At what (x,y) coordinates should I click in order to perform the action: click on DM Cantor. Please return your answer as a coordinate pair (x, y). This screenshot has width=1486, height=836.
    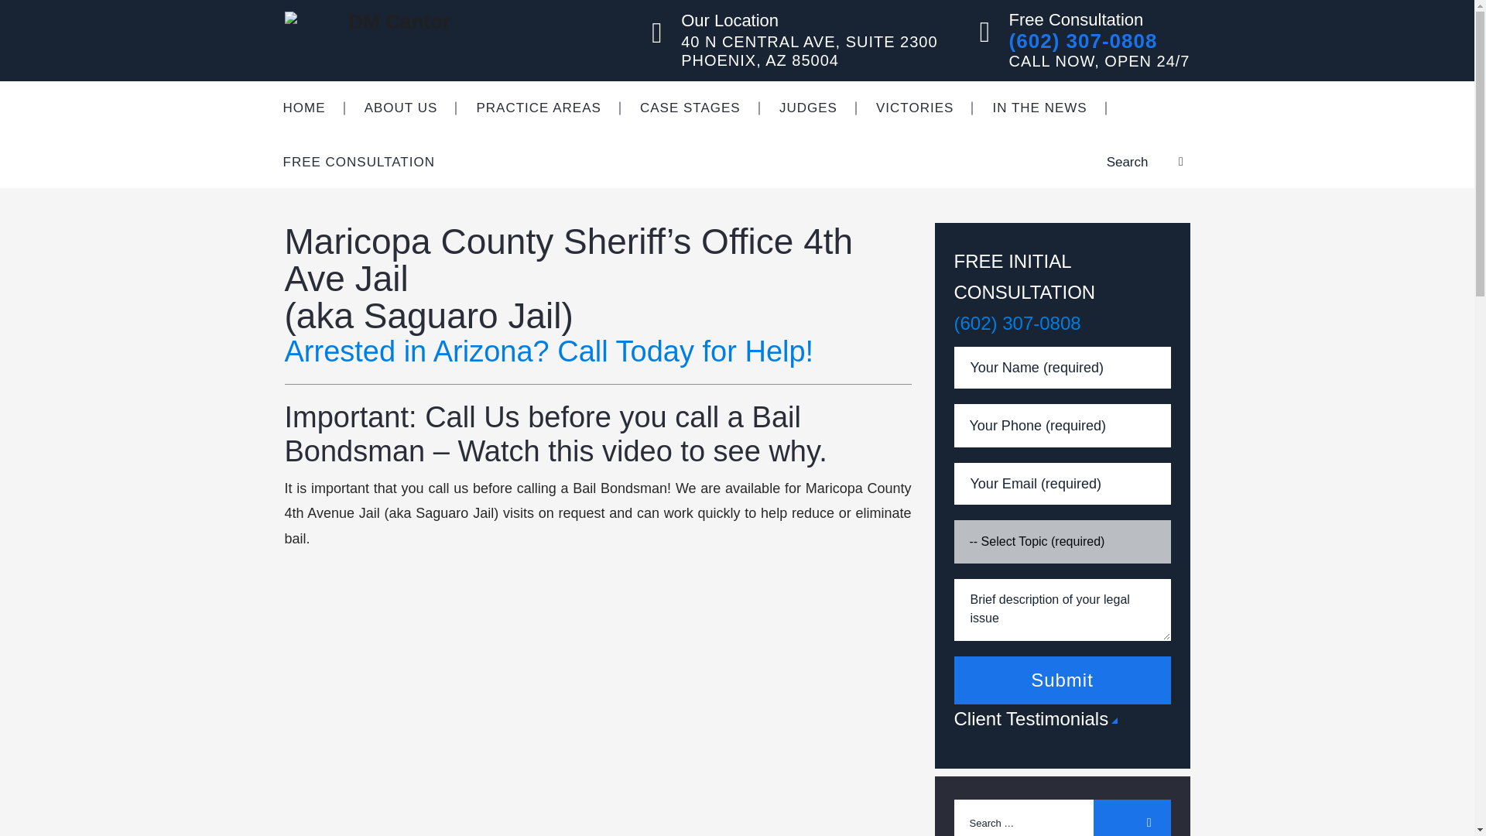
    Looking at the image, I should click on (393, 40).